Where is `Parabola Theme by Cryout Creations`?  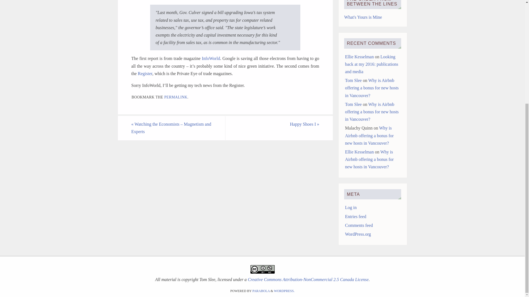 Parabola Theme by Cryout Creations is located at coordinates (261, 291).